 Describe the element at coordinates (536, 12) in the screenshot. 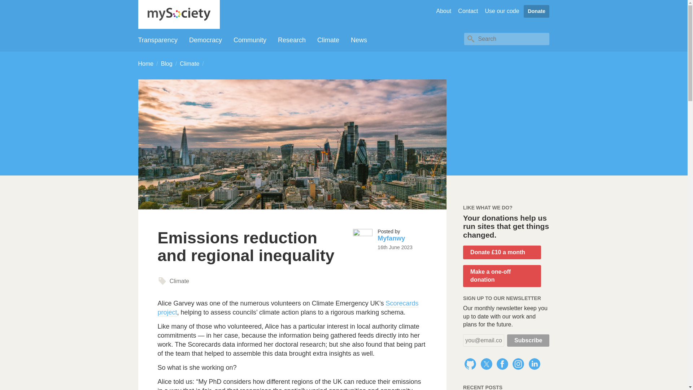

I see `Donate` at that location.